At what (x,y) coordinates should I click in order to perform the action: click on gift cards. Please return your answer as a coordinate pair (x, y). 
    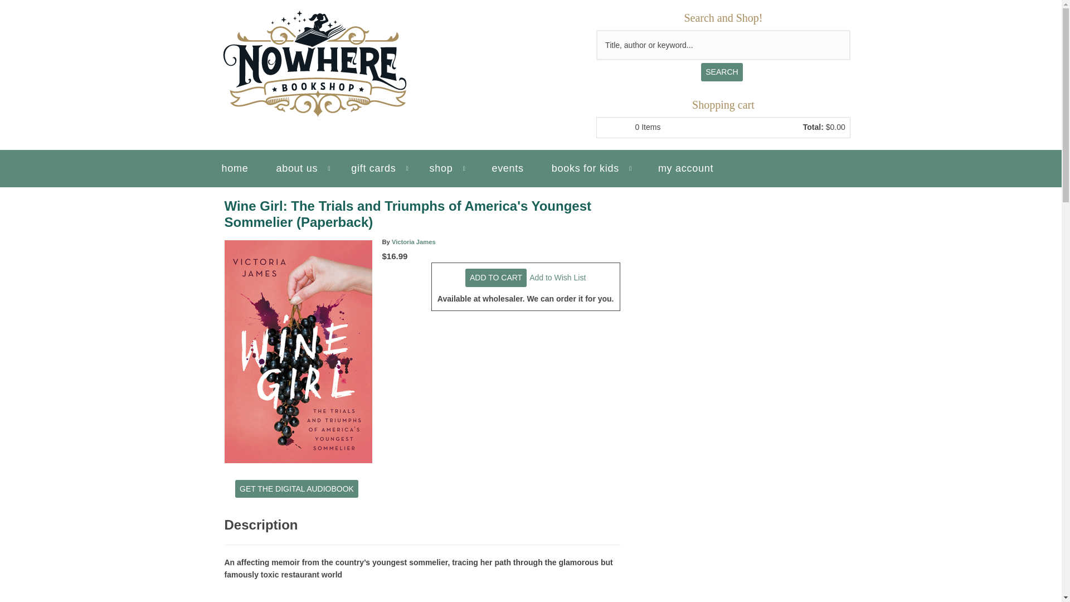
    Looking at the image, I should click on (379, 168).